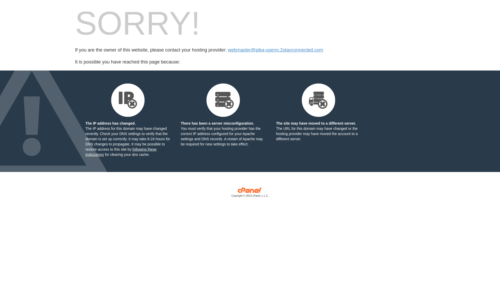  I want to click on webmaster@pika-upenn.2stayconnected.com, so click(276, 50).